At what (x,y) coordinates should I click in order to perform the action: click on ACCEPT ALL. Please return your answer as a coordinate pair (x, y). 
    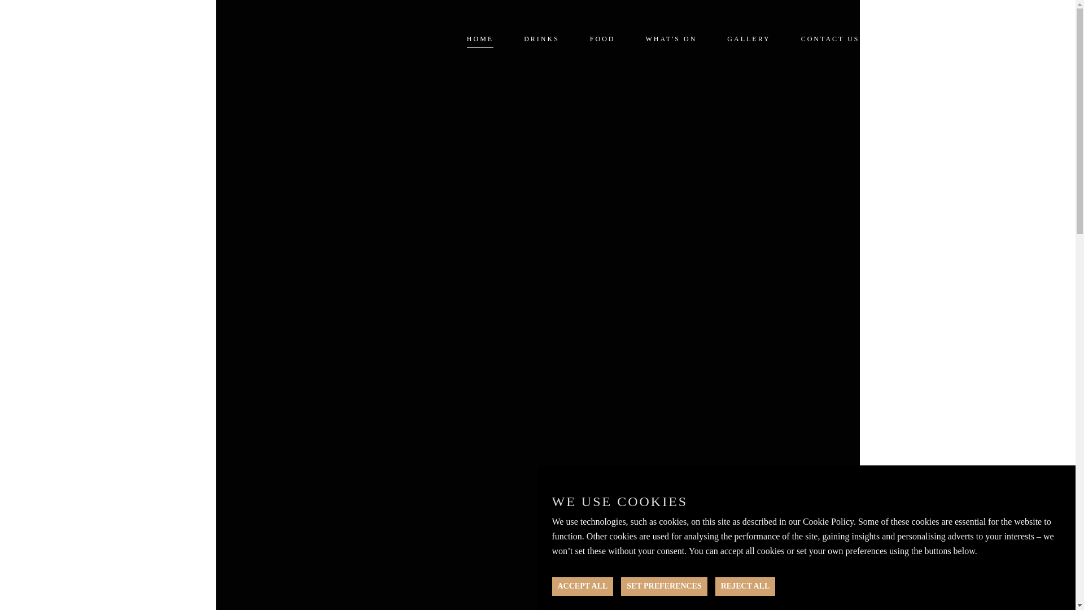
    Looking at the image, I should click on (583, 586).